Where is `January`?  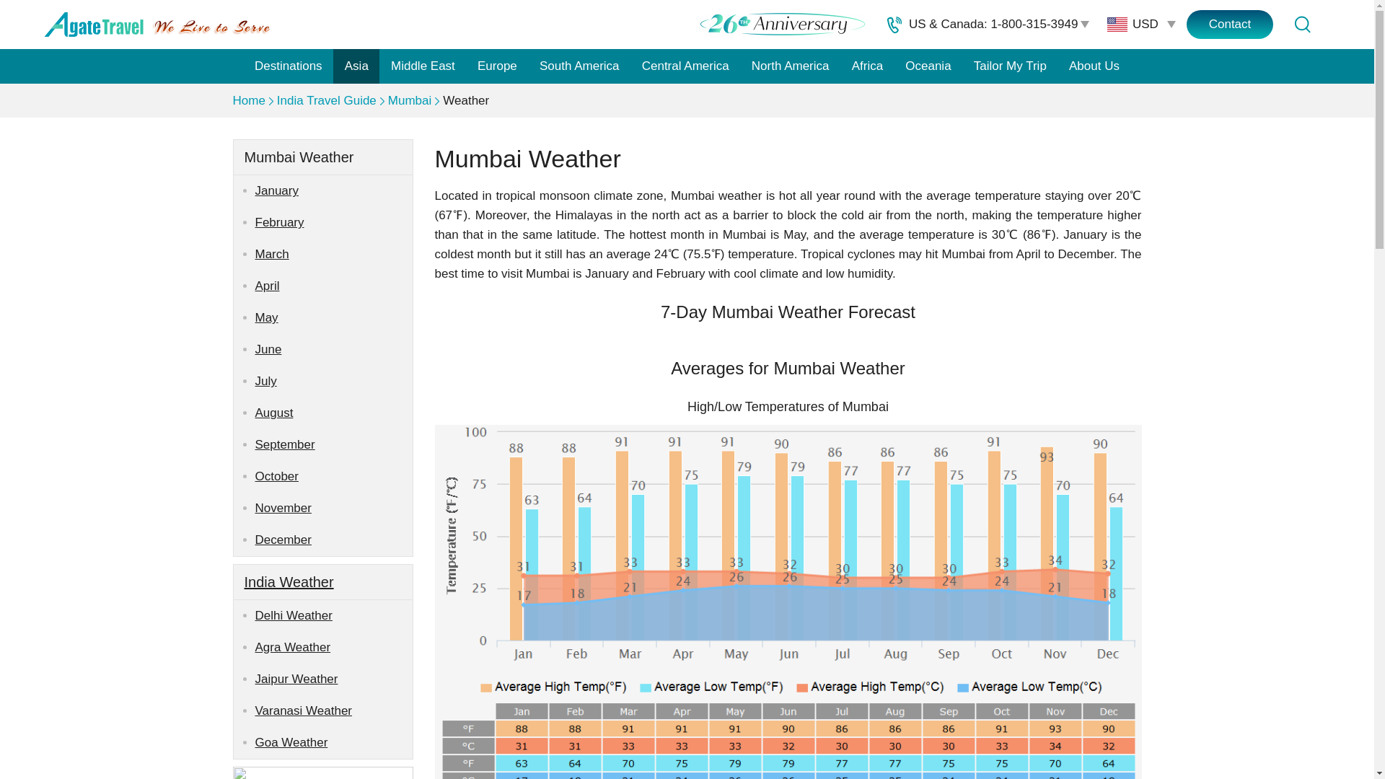 January is located at coordinates (333, 191).